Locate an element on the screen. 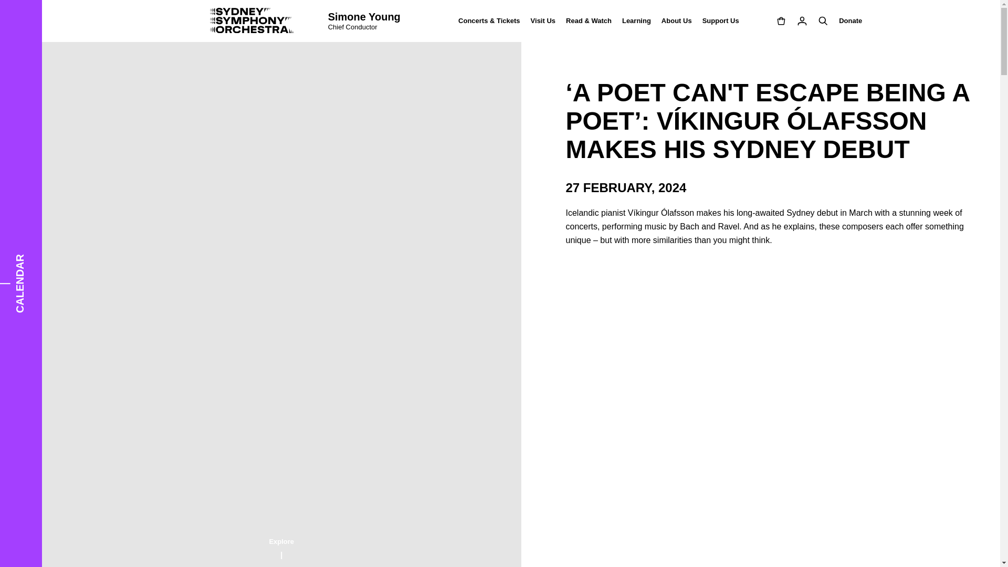 The height and width of the screenshot is (567, 1008). Support Us is located at coordinates (718, 21).